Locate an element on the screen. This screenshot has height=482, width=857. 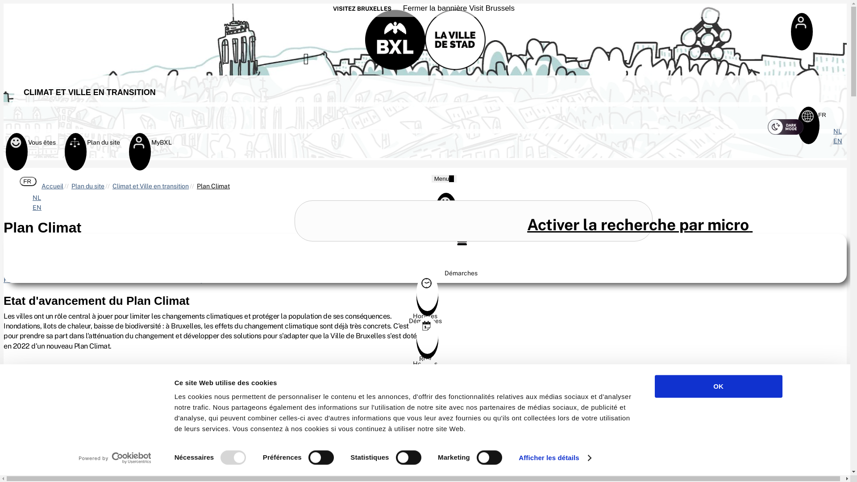
VISITEZ BRUXELLES is located at coordinates (362, 9).